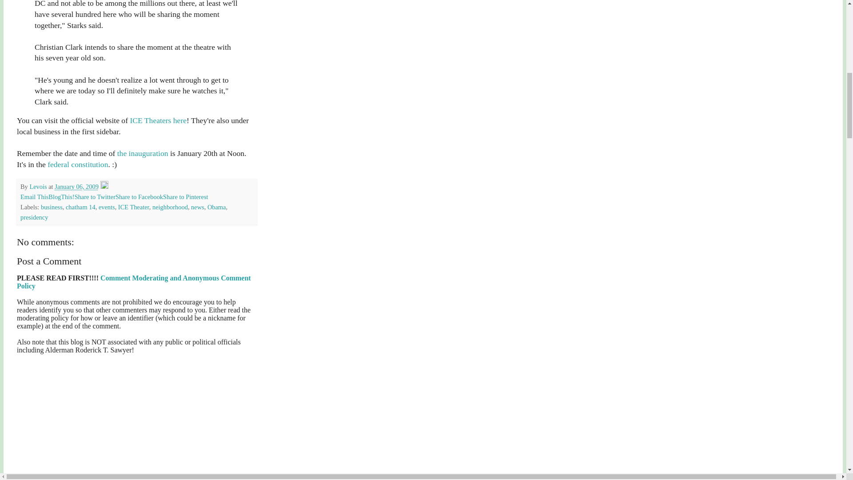 This screenshot has height=480, width=853. Describe the element at coordinates (158, 120) in the screenshot. I see `ICE Theaters here` at that location.